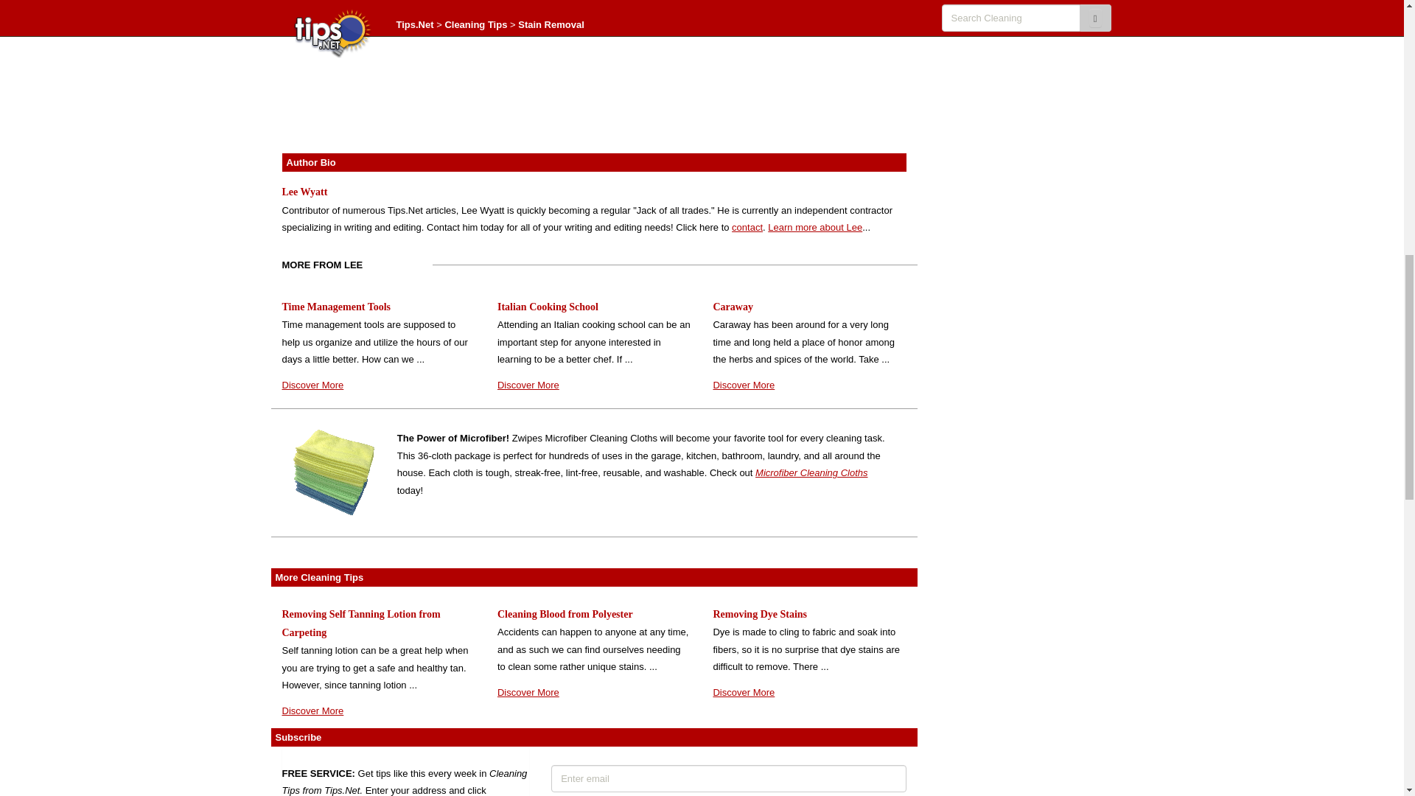 This screenshot has height=796, width=1415. What do you see at coordinates (743, 385) in the screenshot?
I see `Discover More` at bounding box center [743, 385].